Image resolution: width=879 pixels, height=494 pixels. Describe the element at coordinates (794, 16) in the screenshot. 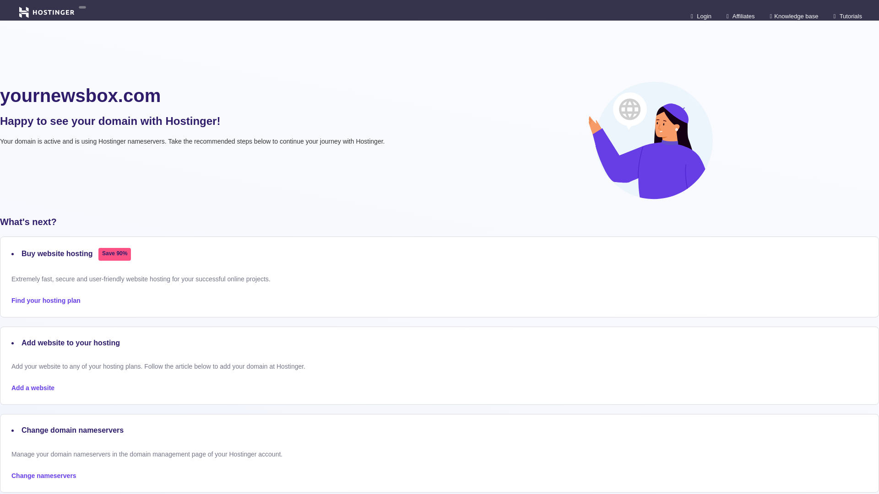

I see `Knowledge base` at that location.